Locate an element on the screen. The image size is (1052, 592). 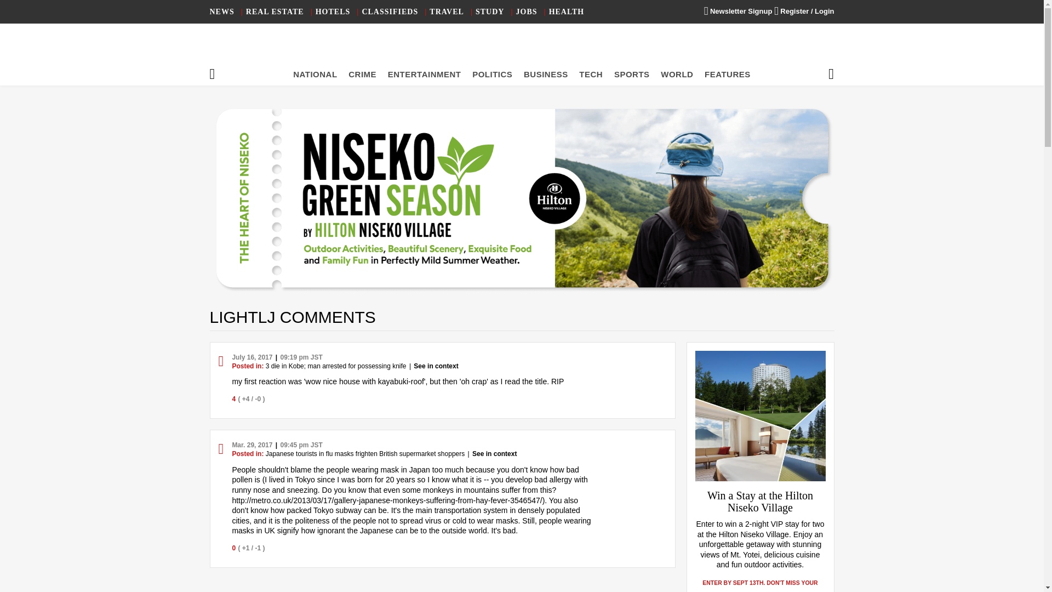
TRAVEL is located at coordinates (446, 12).